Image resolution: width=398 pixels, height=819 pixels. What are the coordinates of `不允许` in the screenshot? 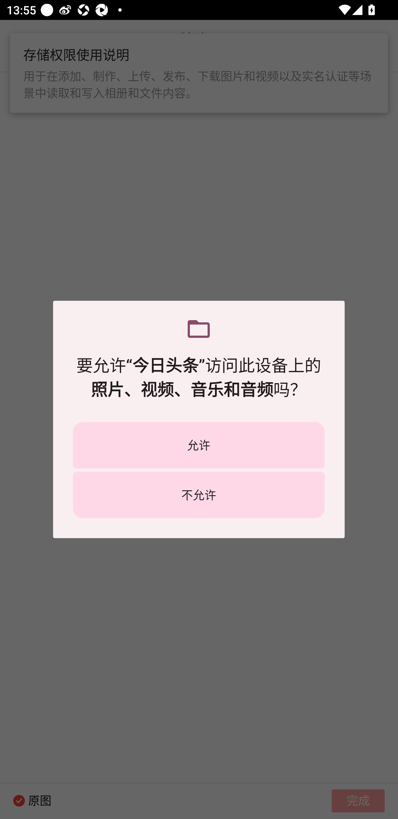 It's located at (199, 495).